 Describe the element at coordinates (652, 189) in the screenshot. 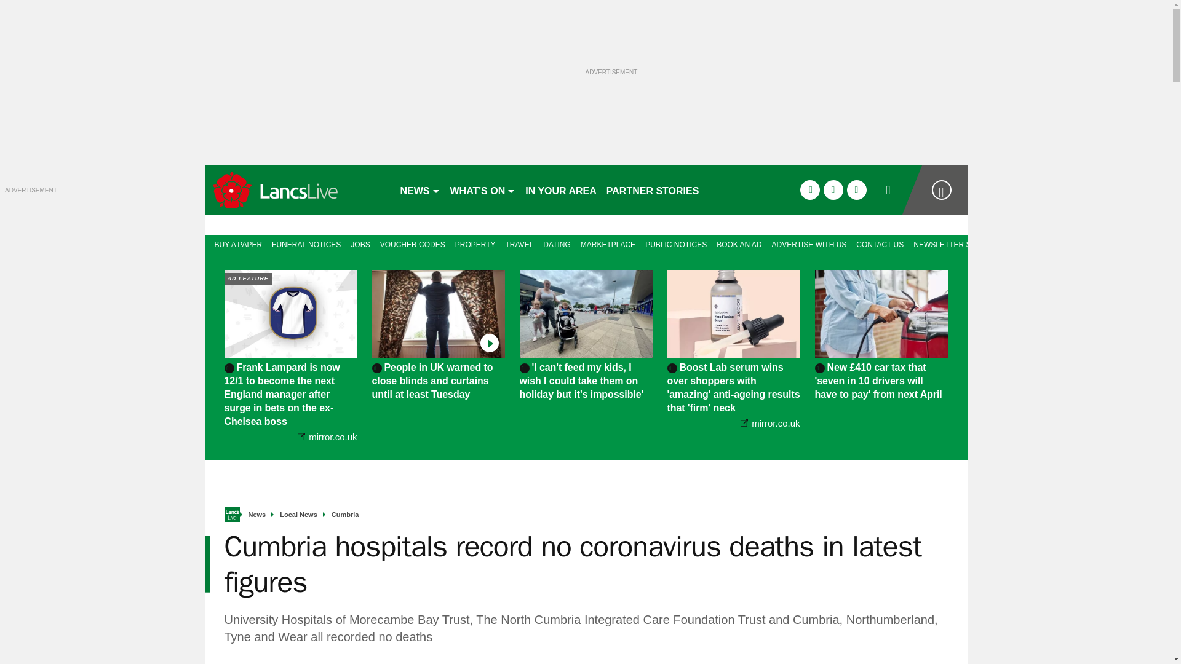

I see `PARTNER STORIES` at that location.